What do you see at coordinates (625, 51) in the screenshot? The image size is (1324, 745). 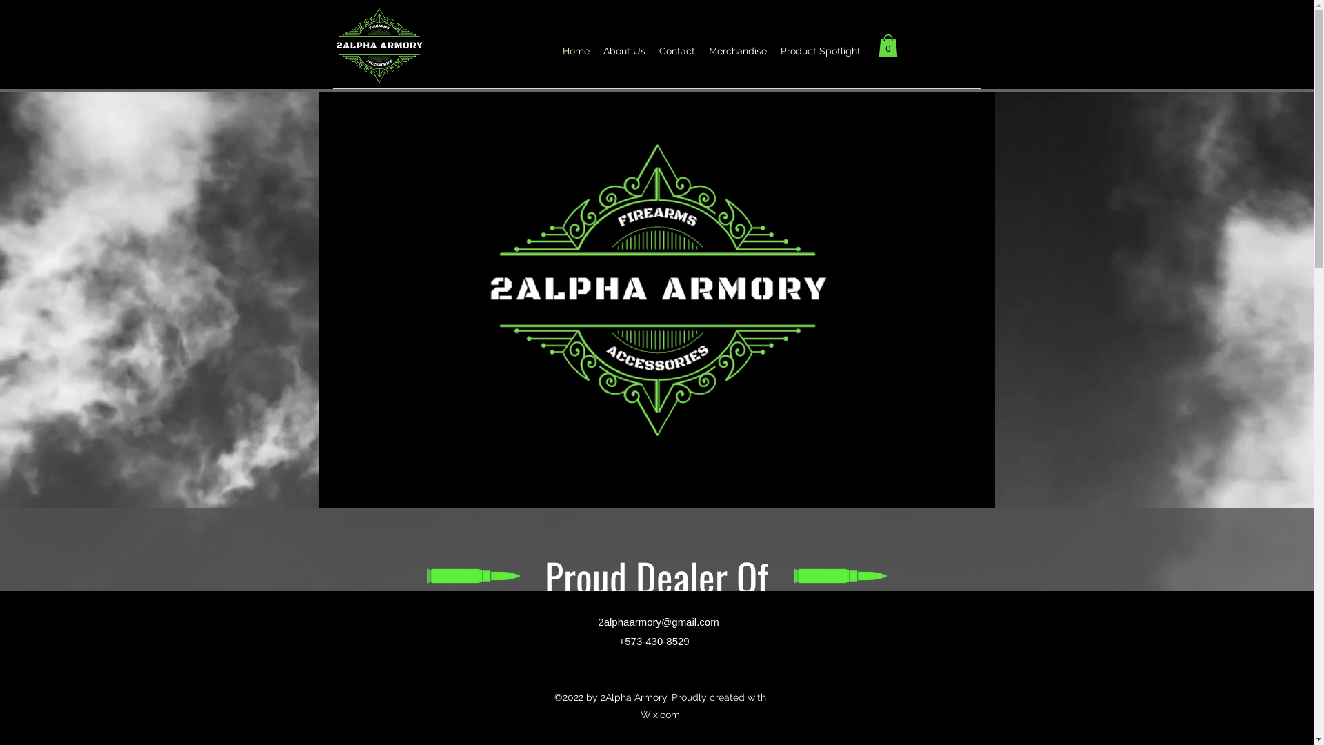 I see `About Us` at bounding box center [625, 51].